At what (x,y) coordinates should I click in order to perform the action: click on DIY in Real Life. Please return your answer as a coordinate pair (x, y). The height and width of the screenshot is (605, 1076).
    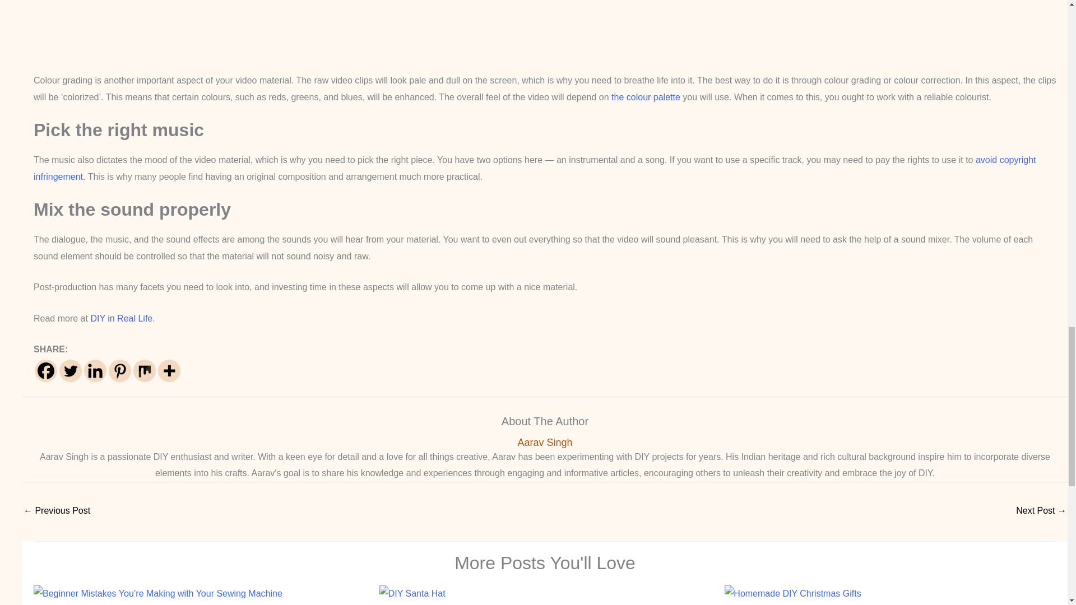
    Looking at the image, I should click on (121, 318).